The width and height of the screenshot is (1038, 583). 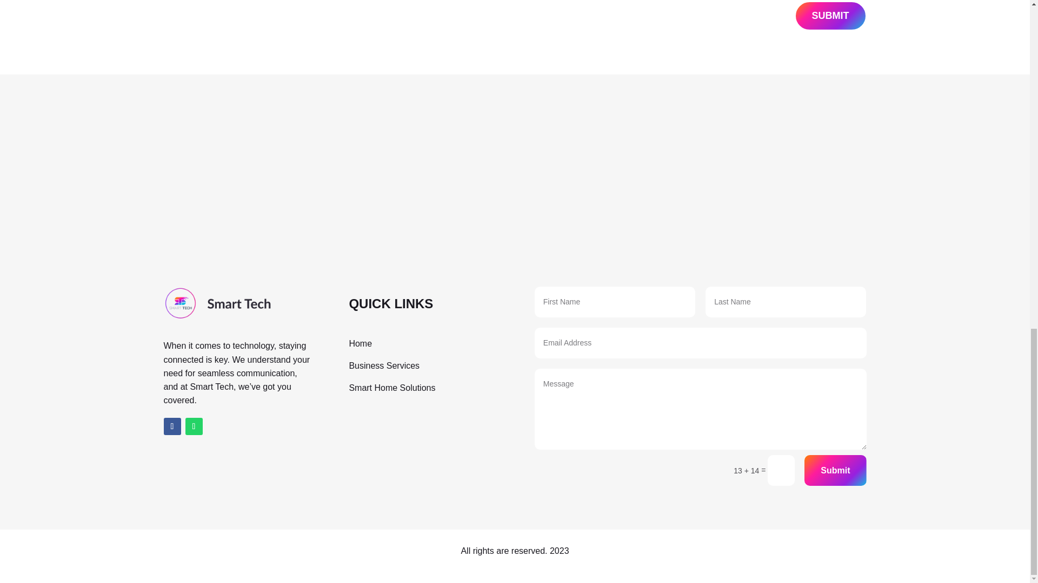 I want to click on SUBMIT, so click(x=830, y=16).